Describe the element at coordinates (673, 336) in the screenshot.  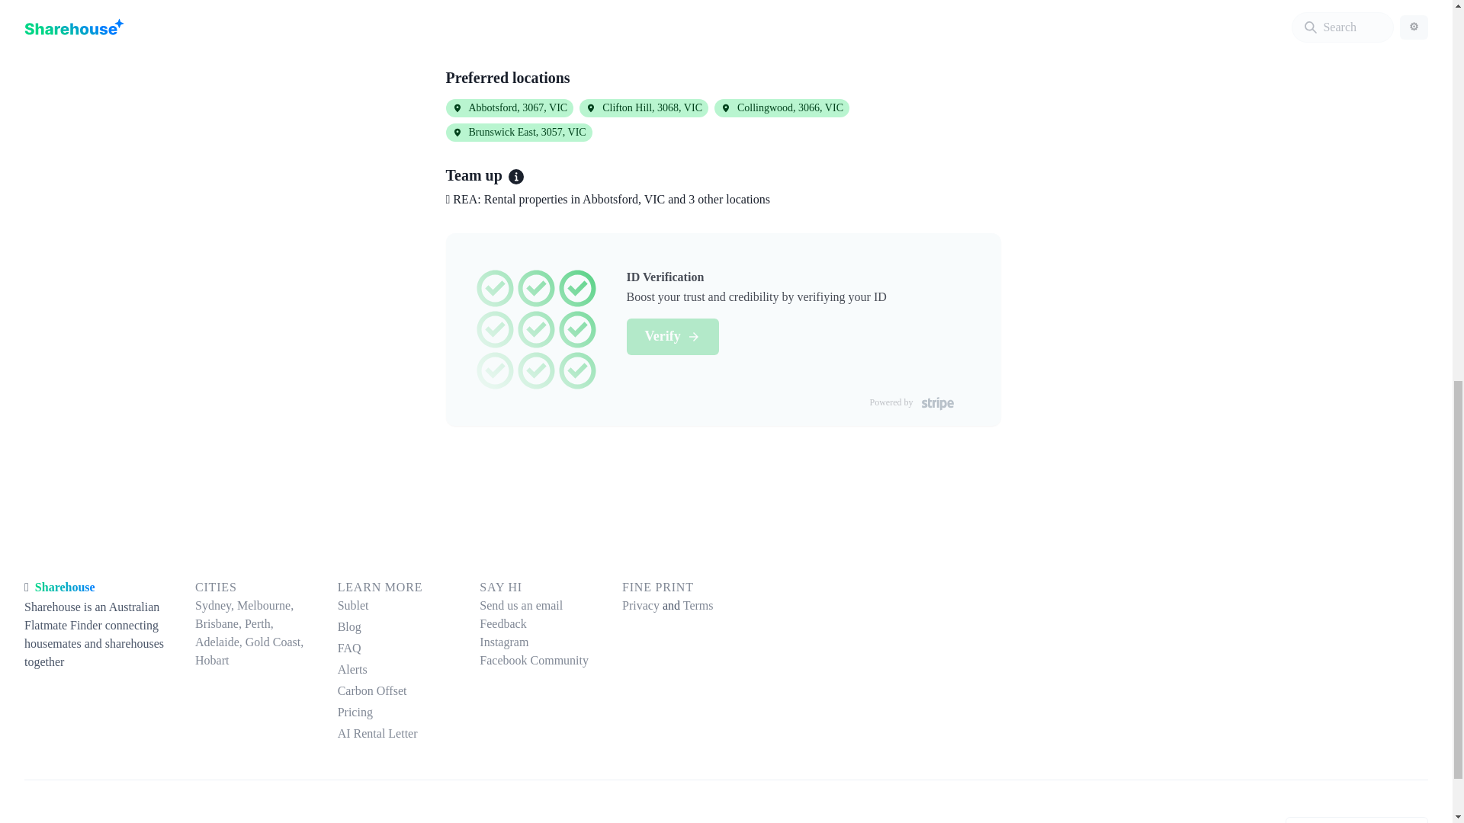
I see `Verify` at that location.